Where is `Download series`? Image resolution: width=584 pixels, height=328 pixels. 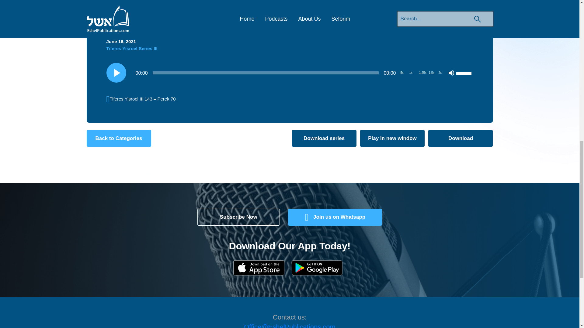 Download series is located at coordinates (324, 138).